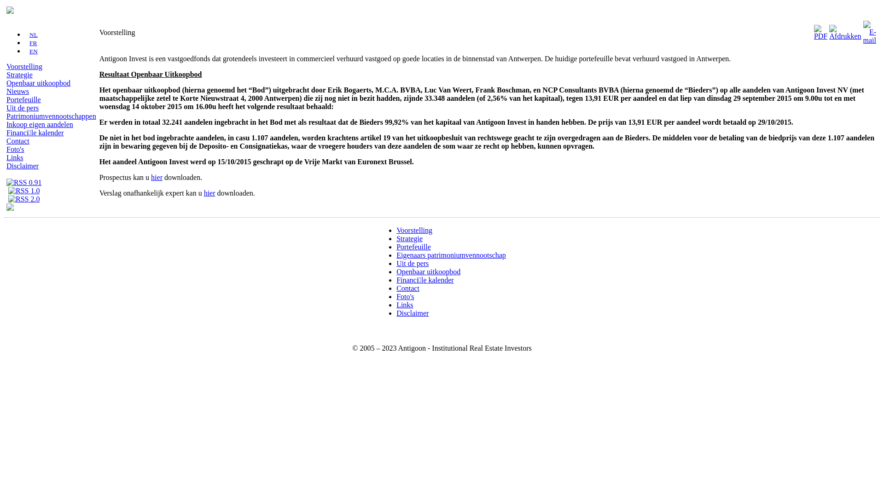 Image resolution: width=884 pixels, height=497 pixels. Describe the element at coordinates (19, 75) in the screenshot. I see `Strategie` at that location.